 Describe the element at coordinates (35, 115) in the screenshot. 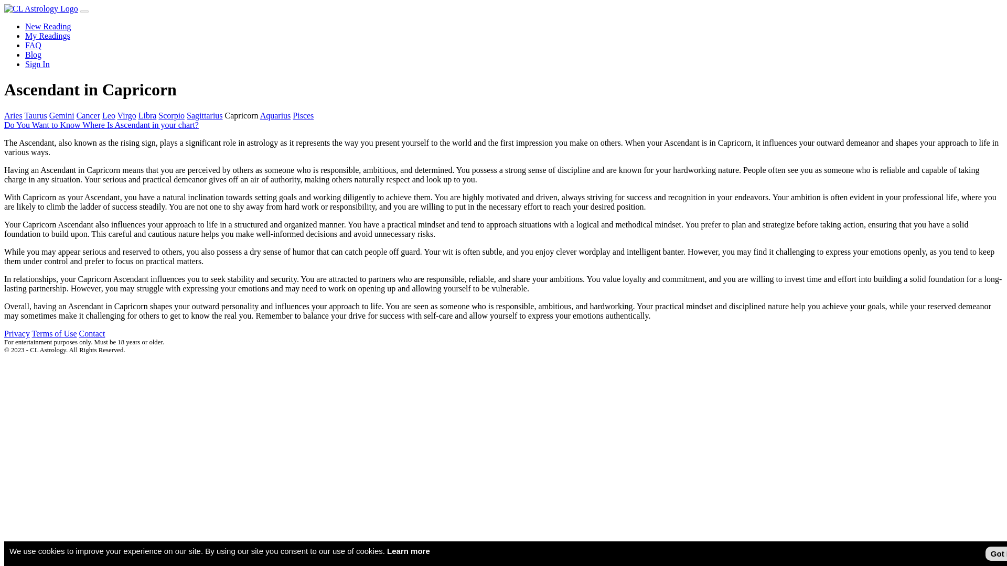

I see `Taurus` at that location.